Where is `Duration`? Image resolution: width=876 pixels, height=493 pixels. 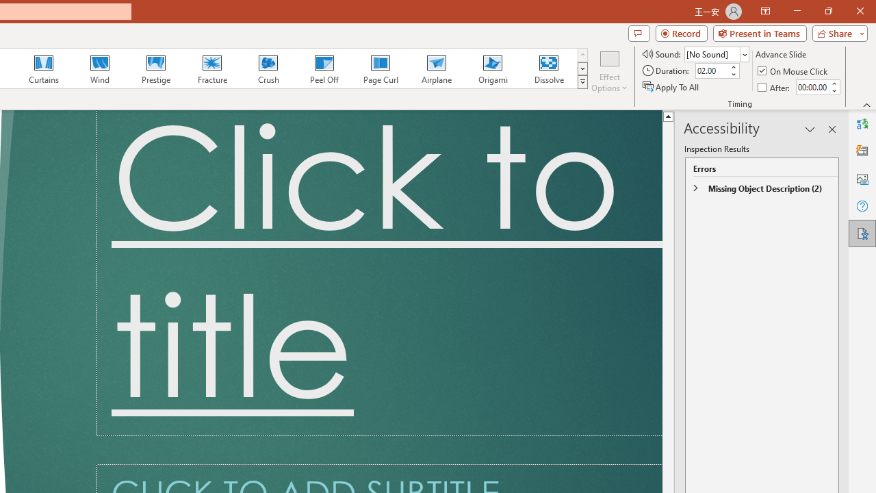
Duration is located at coordinates (712, 71).